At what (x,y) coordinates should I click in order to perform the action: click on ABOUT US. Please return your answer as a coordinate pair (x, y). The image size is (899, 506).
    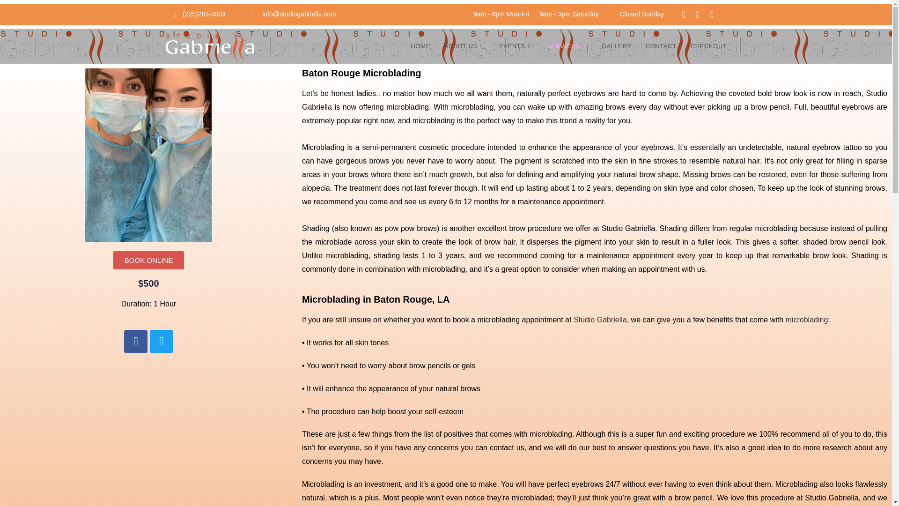
    Looking at the image, I should click on (464, 46).